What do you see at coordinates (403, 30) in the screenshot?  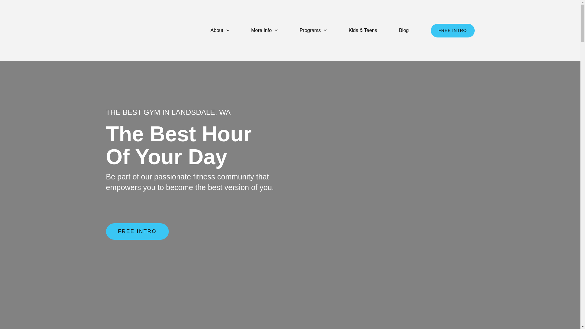 I see `Blog` at bounding box center [403, 30].